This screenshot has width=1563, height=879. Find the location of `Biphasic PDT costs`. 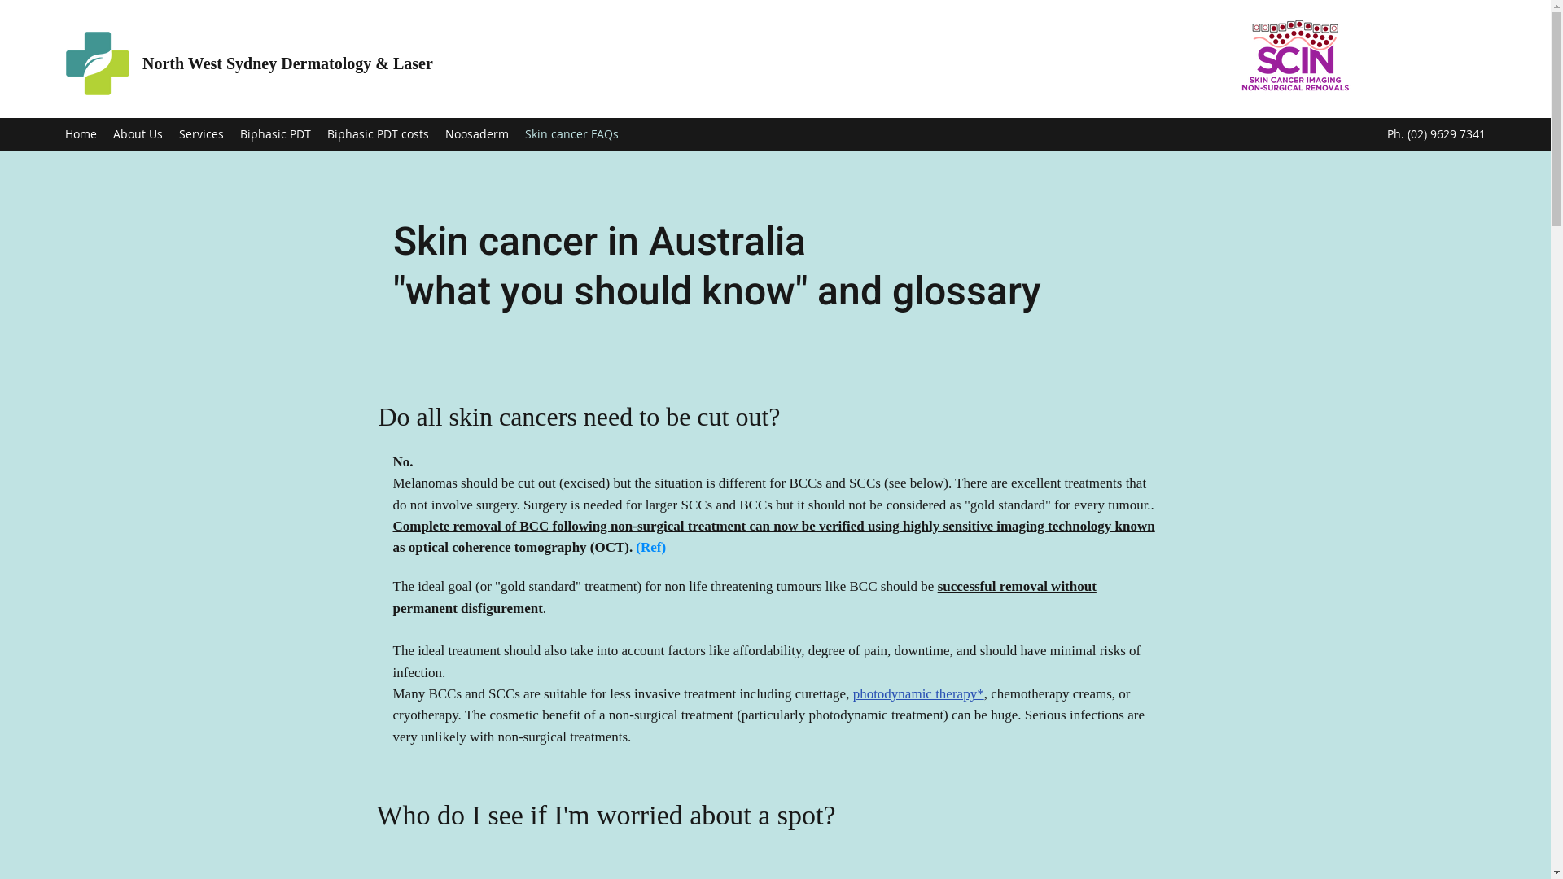

Biphasic PDT costs is located at coordinates (378, 134).